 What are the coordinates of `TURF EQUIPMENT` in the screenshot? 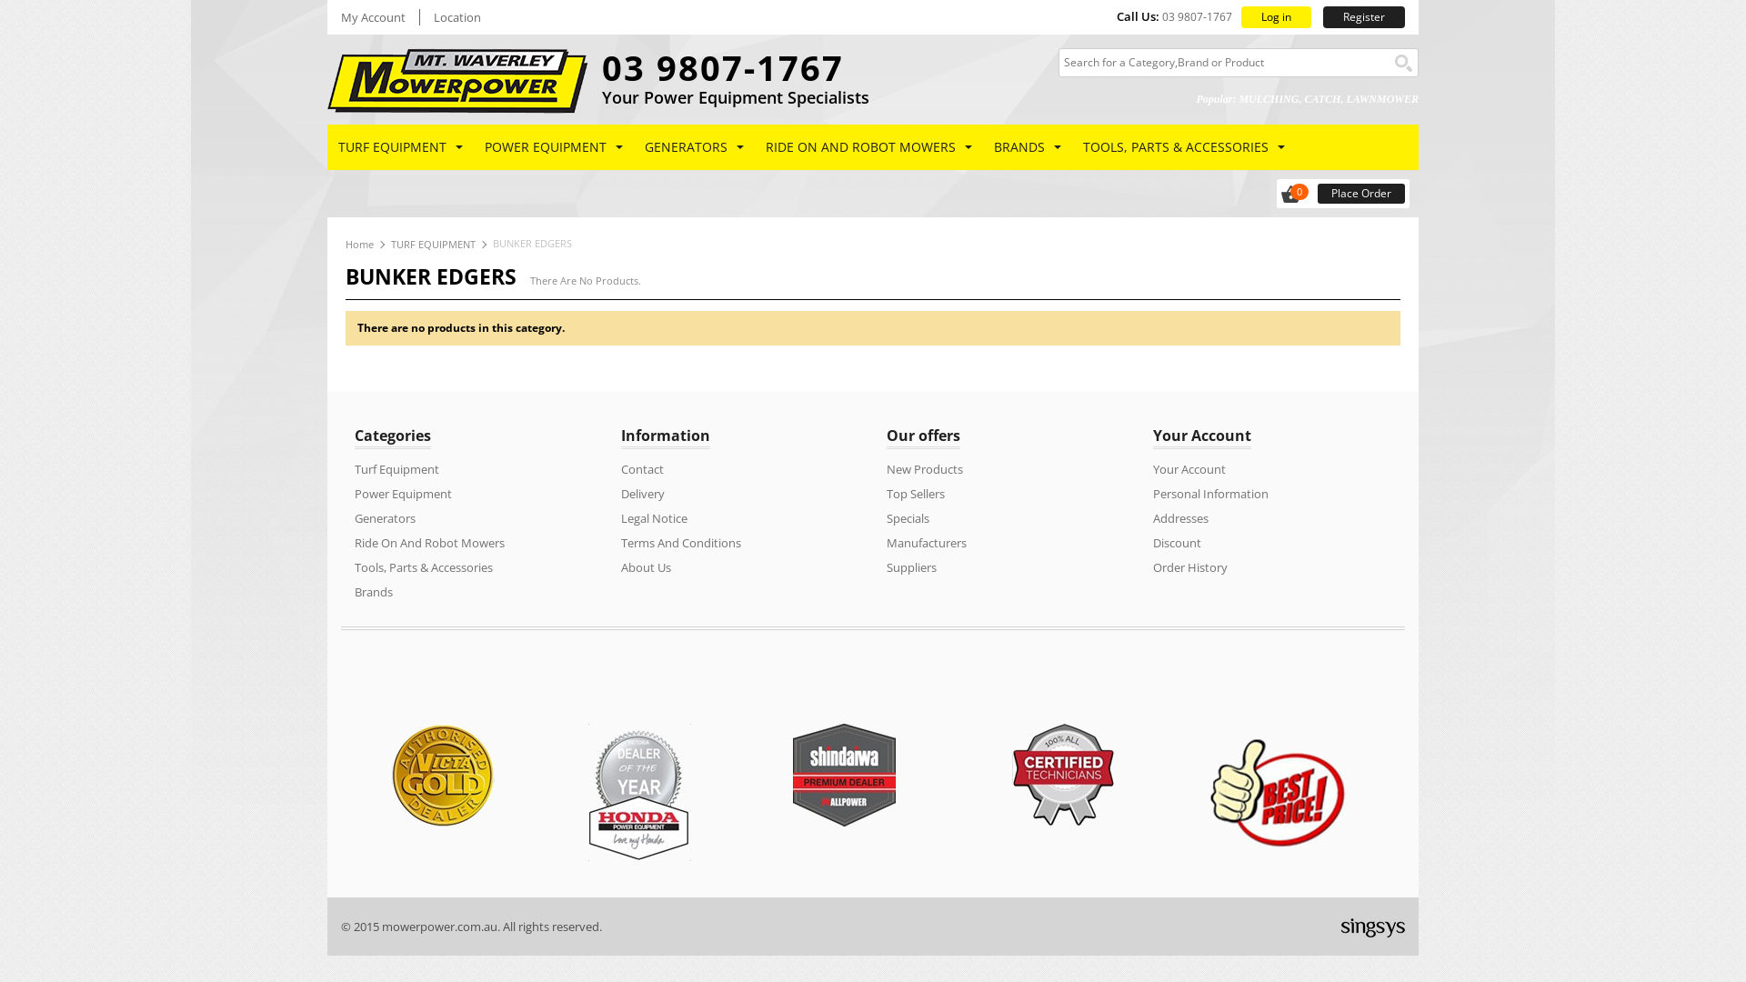 It's located at (400, 147).